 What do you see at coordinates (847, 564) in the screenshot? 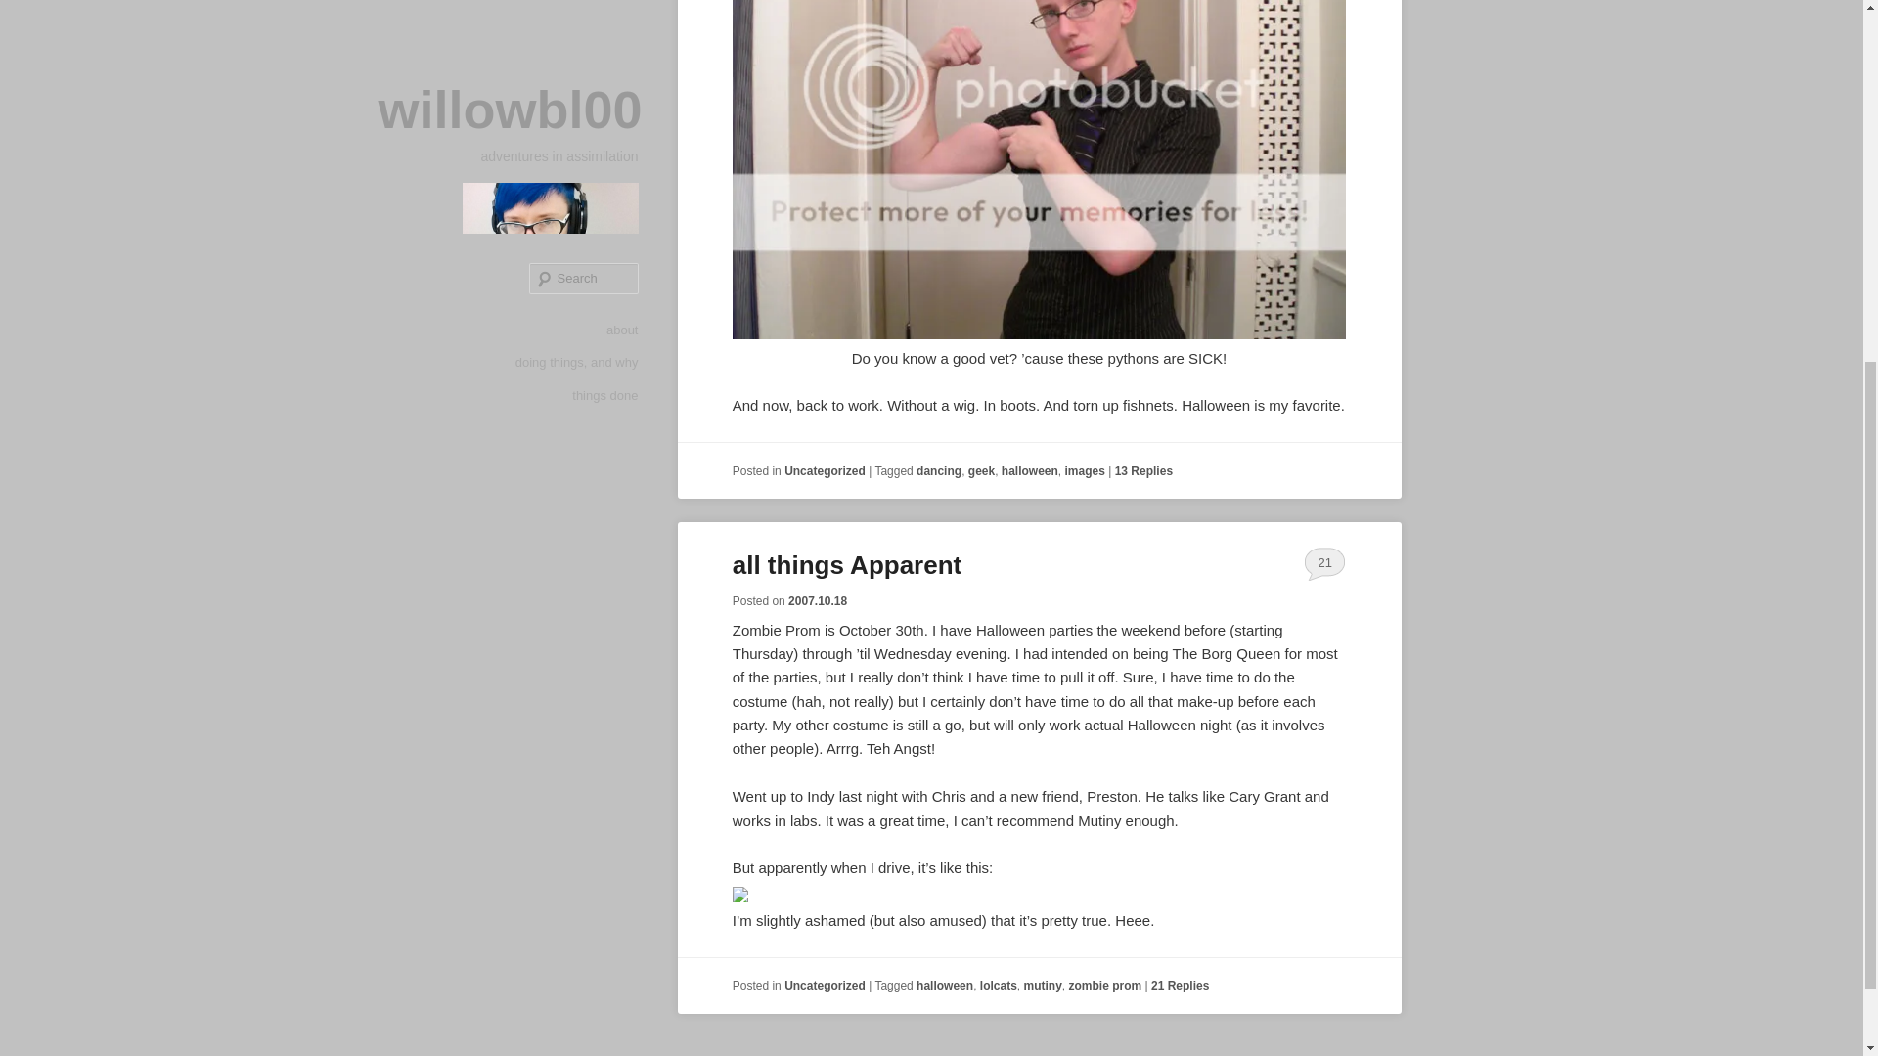
I see `all things Apparent` at bounding box center [847, 564].